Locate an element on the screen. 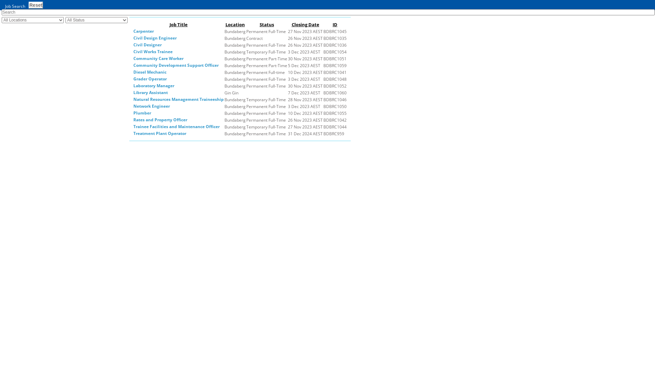 Image resolution: width=655 pixels, height=368 pixels. Natural Resources Management Traineeship is located at coordinates (179, 99).